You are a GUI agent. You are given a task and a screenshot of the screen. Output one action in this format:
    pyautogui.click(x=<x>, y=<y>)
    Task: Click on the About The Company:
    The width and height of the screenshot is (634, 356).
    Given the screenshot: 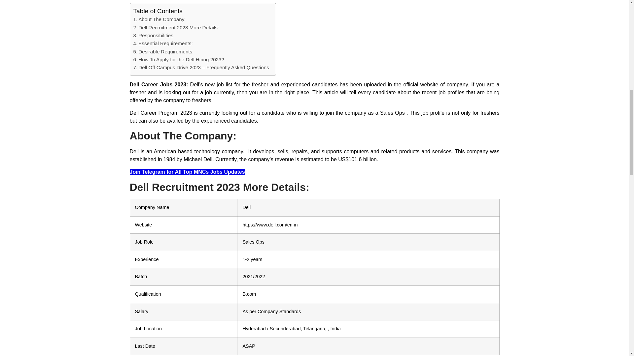 What is the action you would take?
    pyautogui.click(x=159, y=19)
    